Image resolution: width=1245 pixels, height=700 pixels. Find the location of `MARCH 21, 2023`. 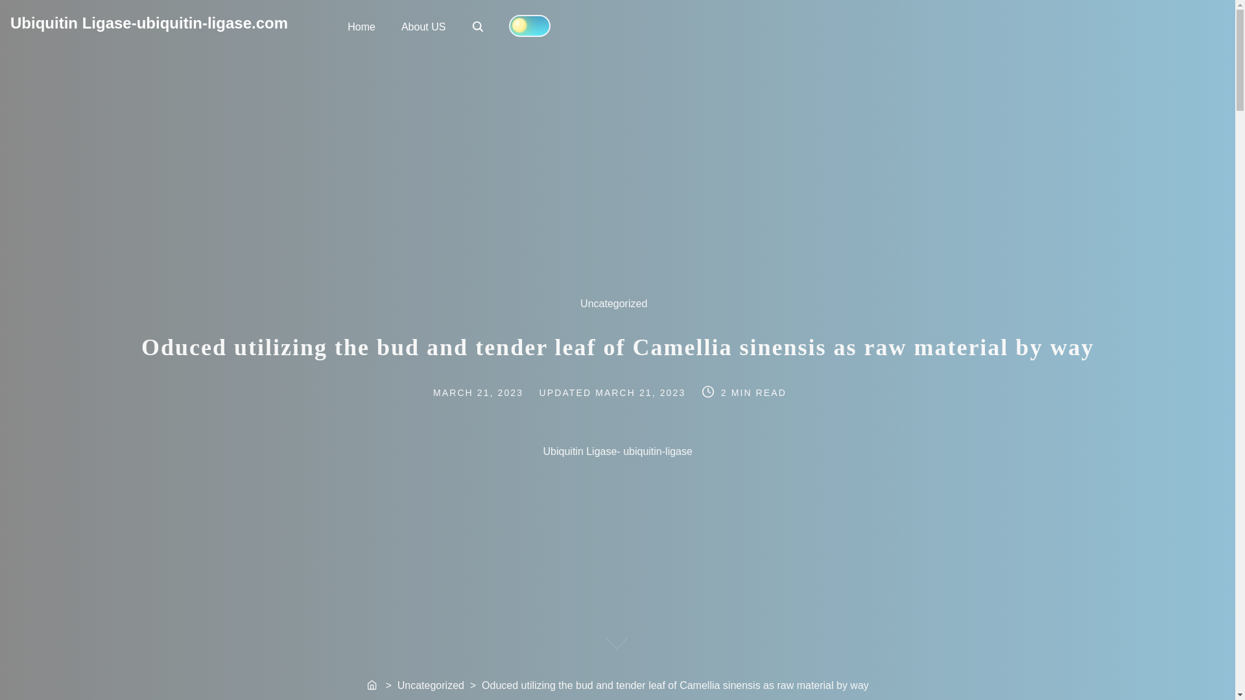

MARCH 21, 2023 is located at coordinates (489, 393).